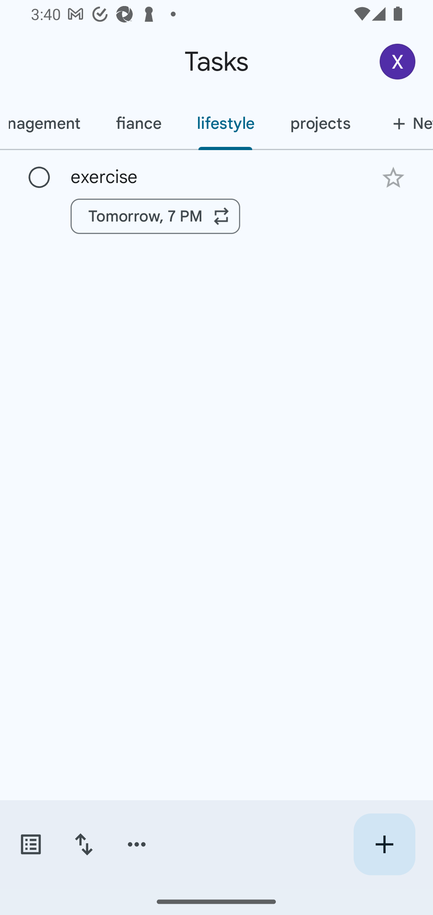  Describe the element at coordinates (137, 844) in the screenshot. I see `More options` at that location.